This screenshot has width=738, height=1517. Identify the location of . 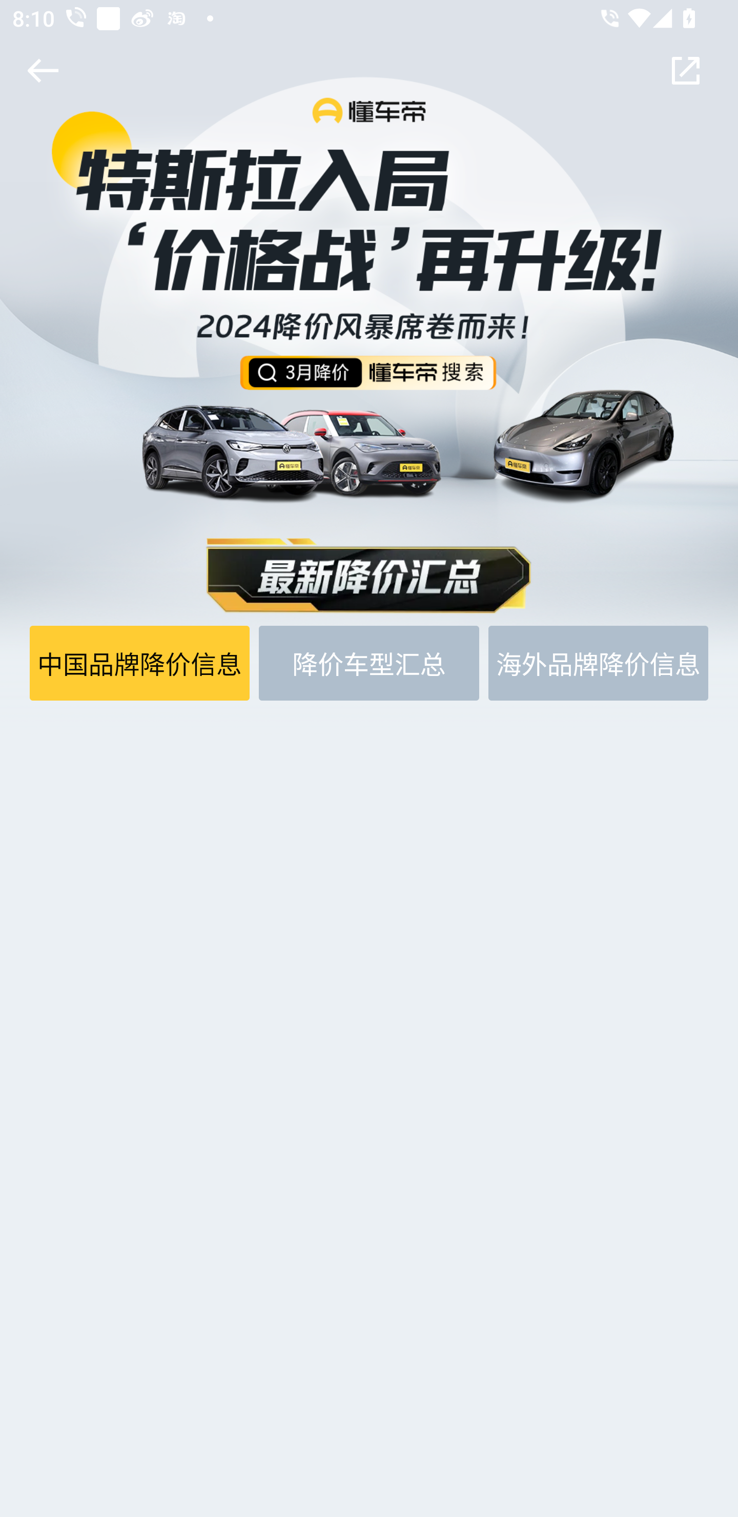
(40, 71).